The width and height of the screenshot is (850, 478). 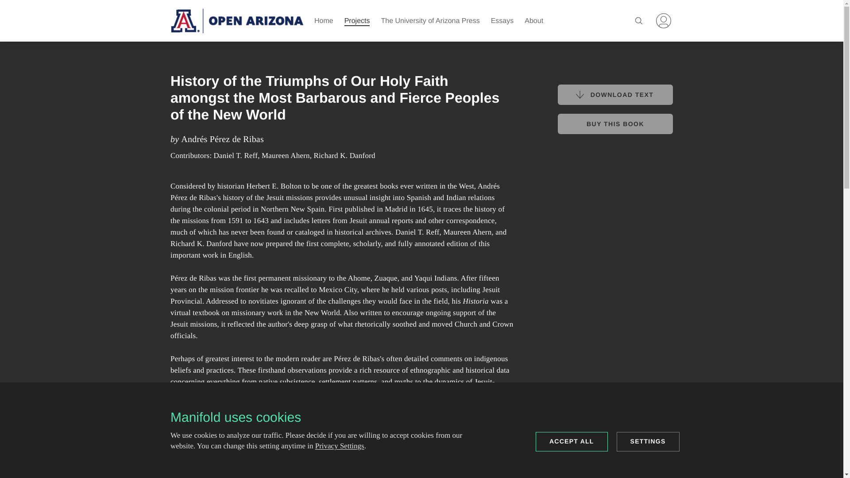 I want to click on DOWNLOAD TEXT, so click(x=502, y=21).